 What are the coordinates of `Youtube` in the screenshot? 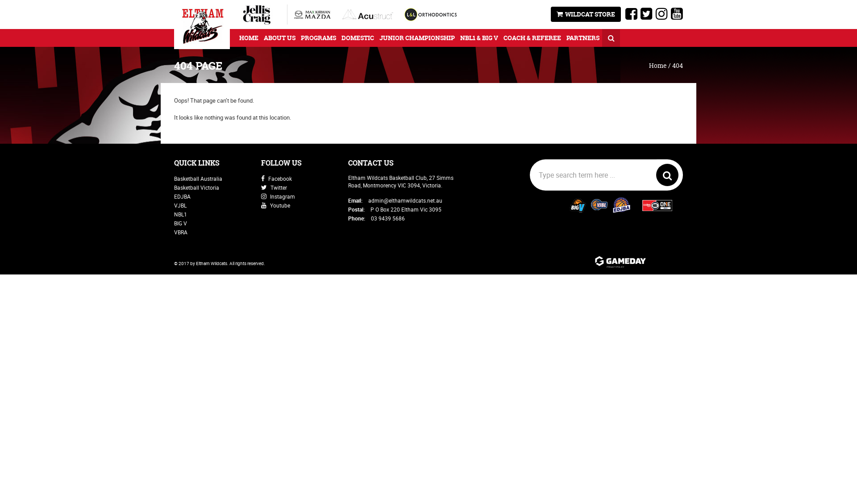 It's located at (276, 205).